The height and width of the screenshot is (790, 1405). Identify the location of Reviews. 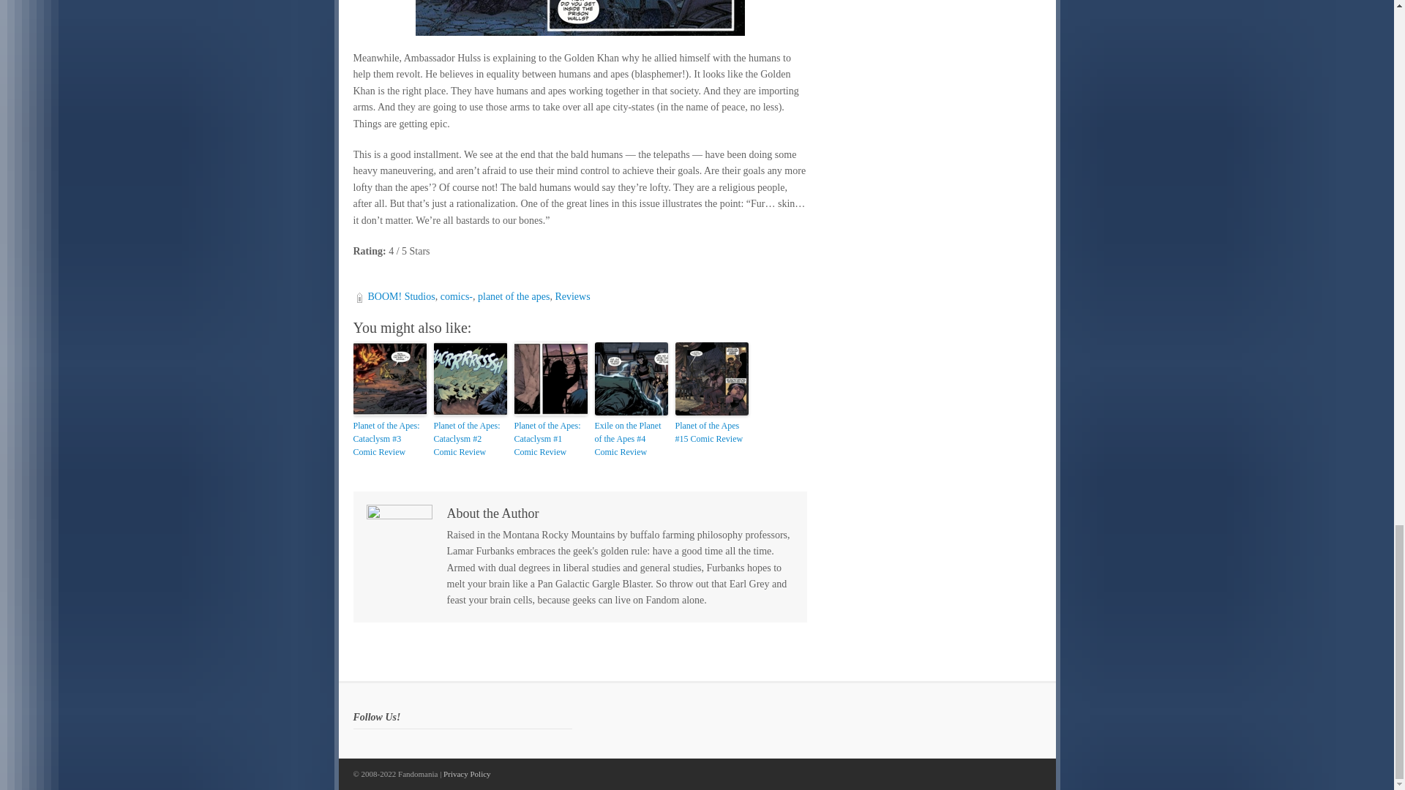
(572, 296).